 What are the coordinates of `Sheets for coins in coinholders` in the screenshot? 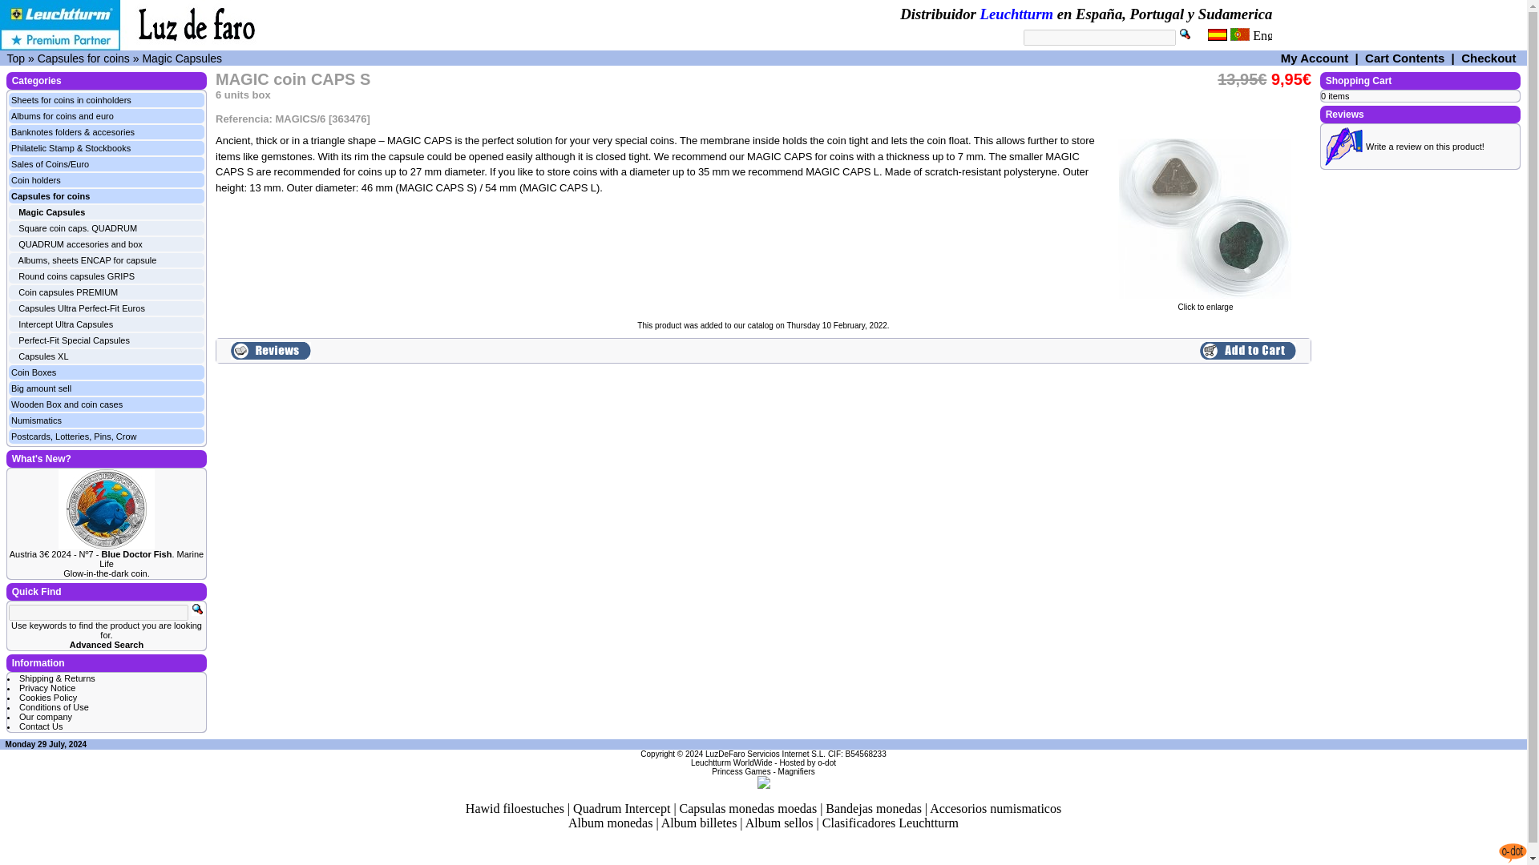 It's located at (71, 99).